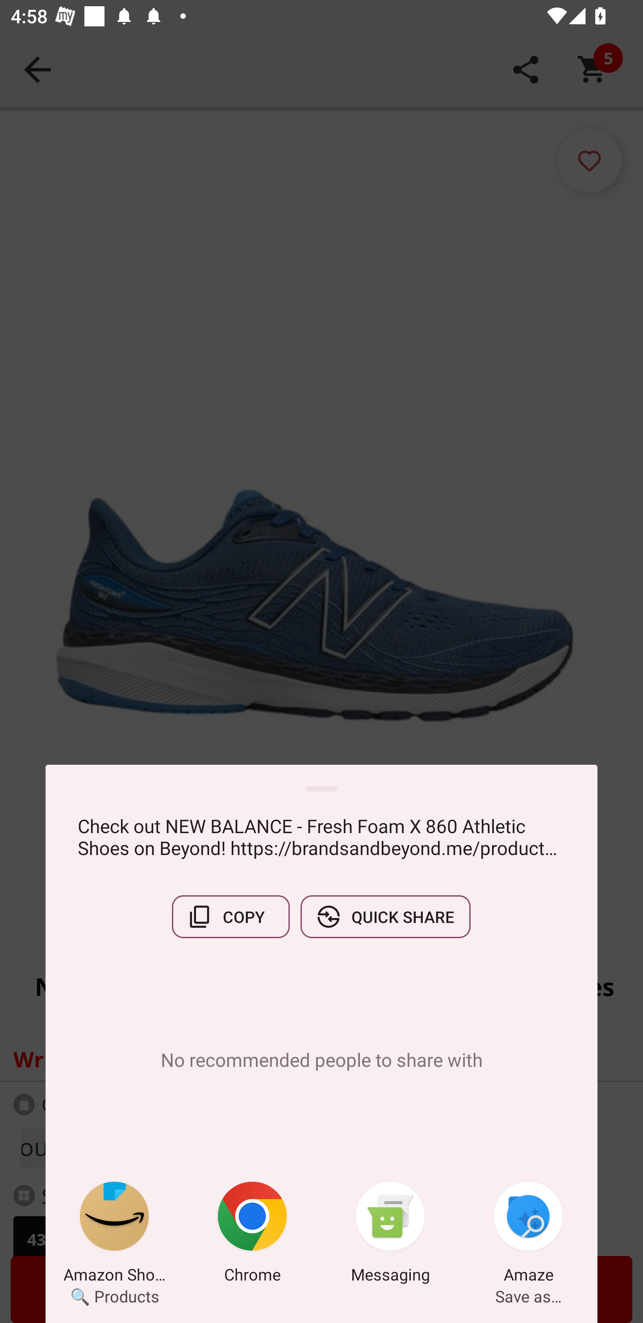  Describe the element at coordinates (385, 917) in the screenshot. I see `QUICK SHARE` at that location.